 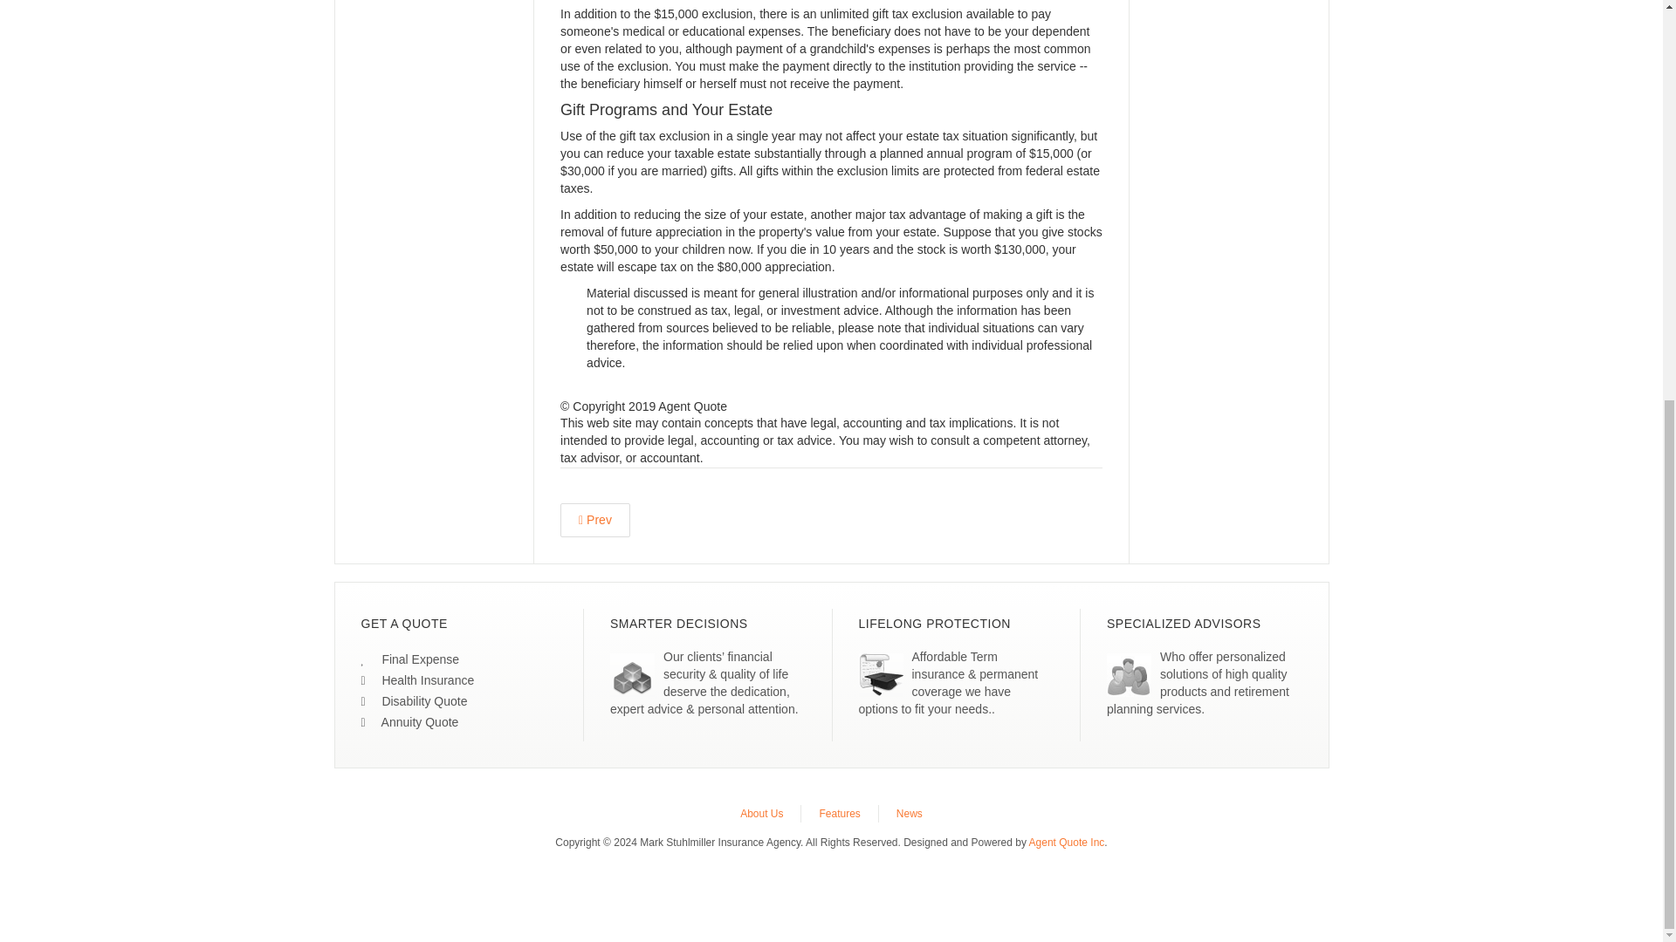 I want to click on Life Quote, so click(x=410, y=659).